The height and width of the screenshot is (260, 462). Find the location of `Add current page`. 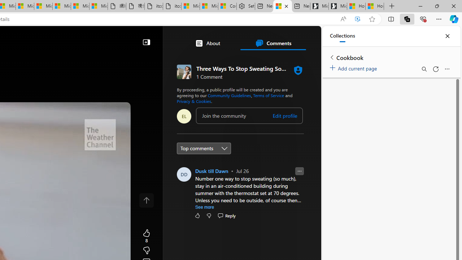

Add current page is located at coordinates (354, 67).